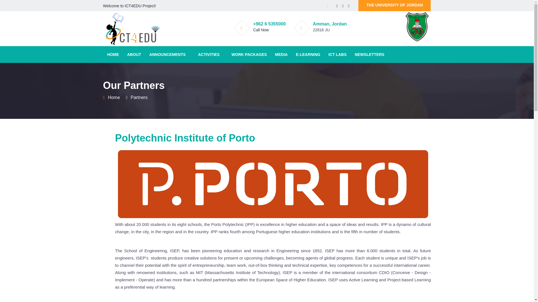 This screenshot has width=538, height=302. Describe the element at coordinates (168, 54) in the screenshot. I see `ANNOUNCEMENTS` at that location.